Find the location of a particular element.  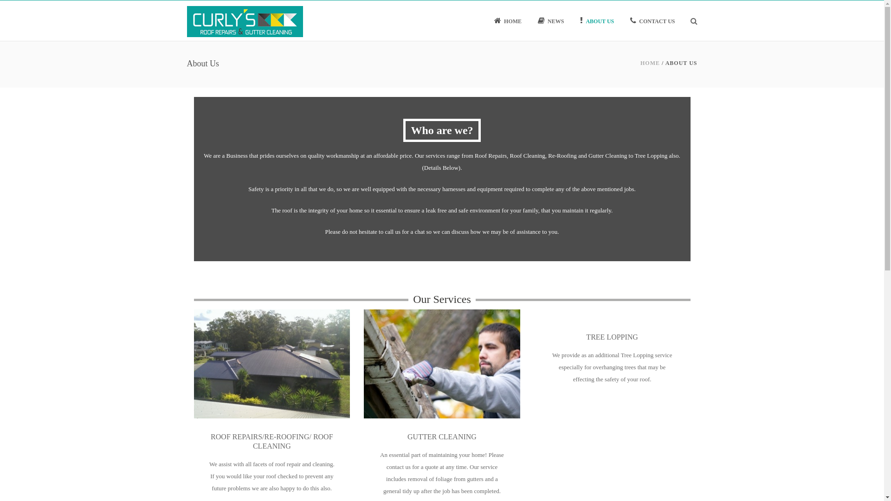

ABOUT US is located at coordinates (597, 20).